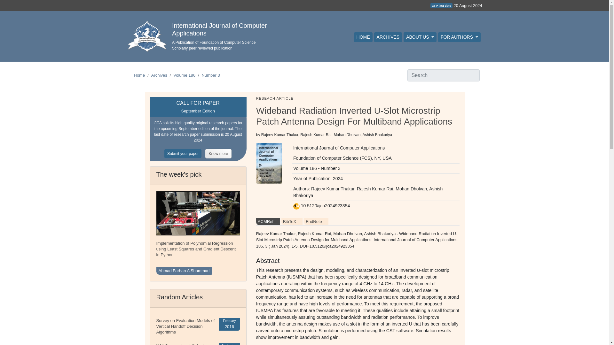 The height and width of the screenshot is (345, 614). I want to click on BibTeX, so click(292, 222).